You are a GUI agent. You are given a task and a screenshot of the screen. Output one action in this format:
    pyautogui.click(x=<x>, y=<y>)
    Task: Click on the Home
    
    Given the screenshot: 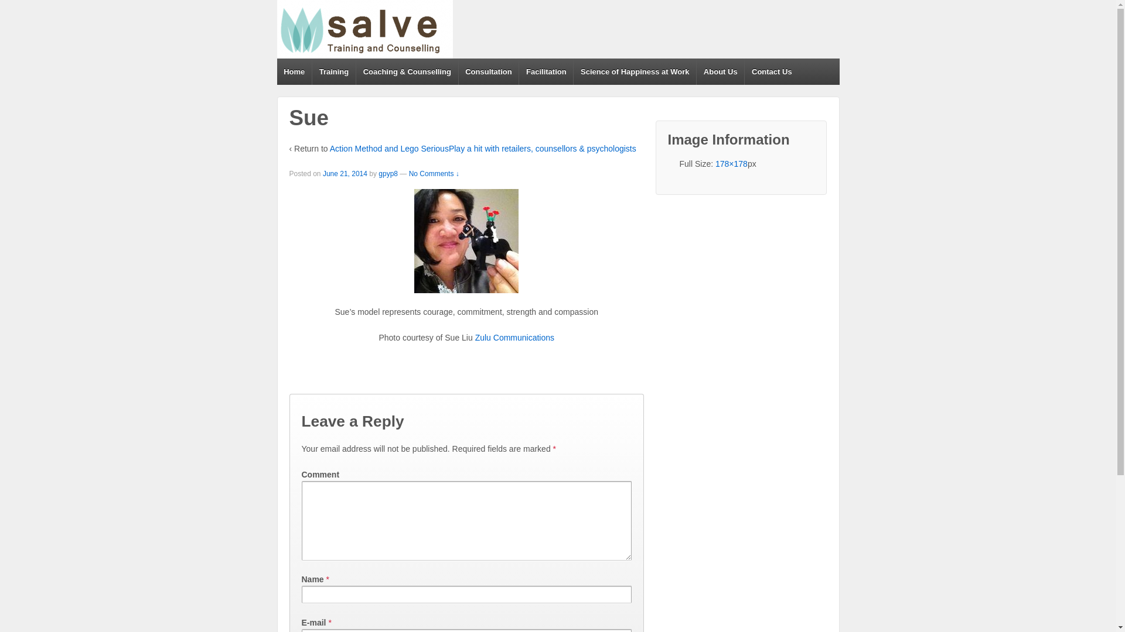 What is the action you would take?
    pyautogui.click(x=294, y=71)
    